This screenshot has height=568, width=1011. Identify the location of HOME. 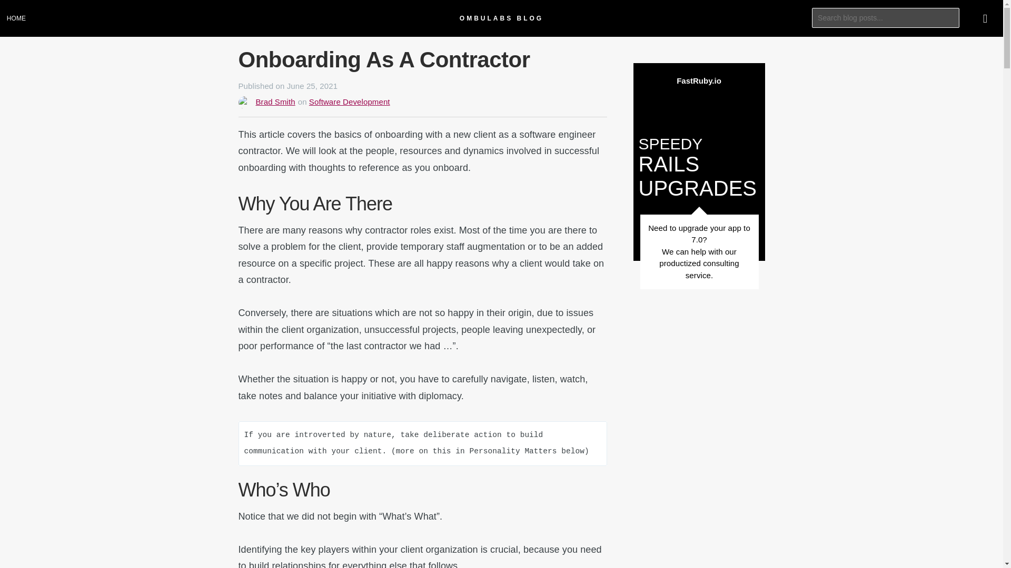
(18, 18).